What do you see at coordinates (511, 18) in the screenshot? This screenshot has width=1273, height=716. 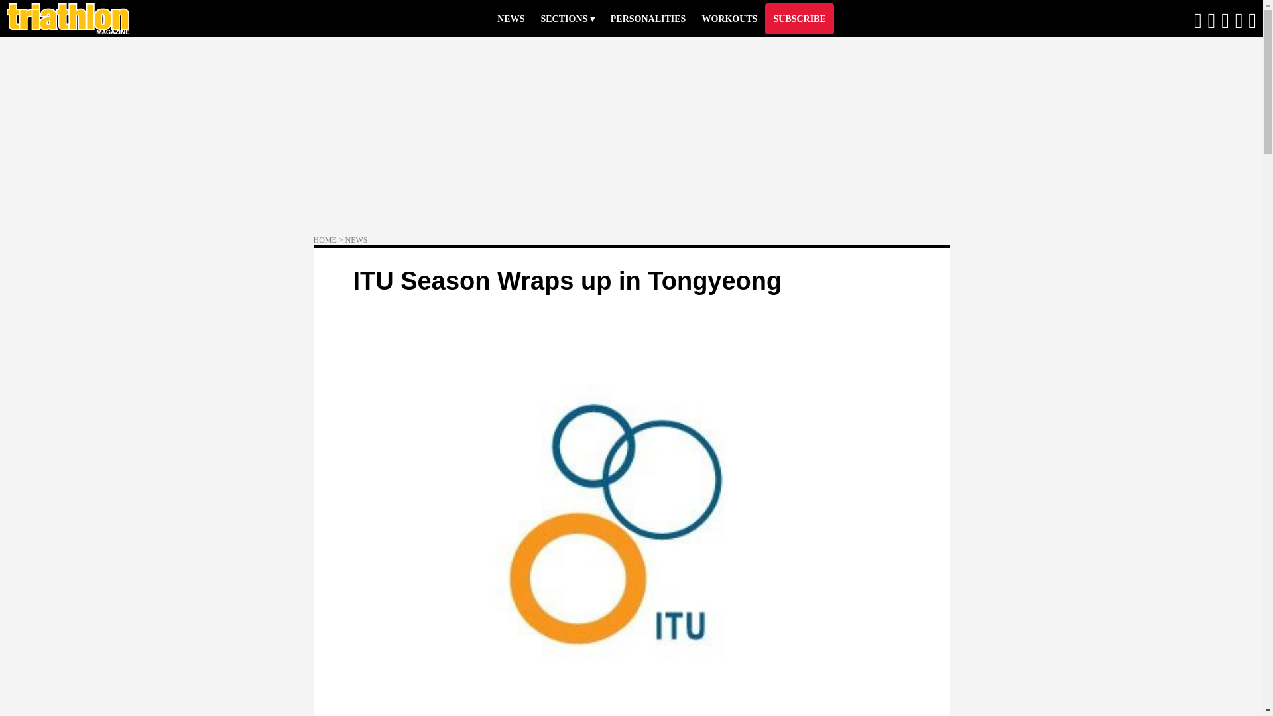 I see `NEWS` at bounding box center [511, 18].